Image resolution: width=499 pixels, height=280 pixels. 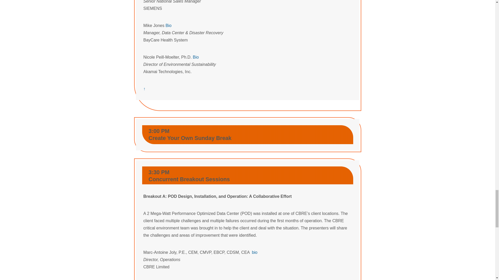 I want to click on Bio, so click(x=168, y=25).